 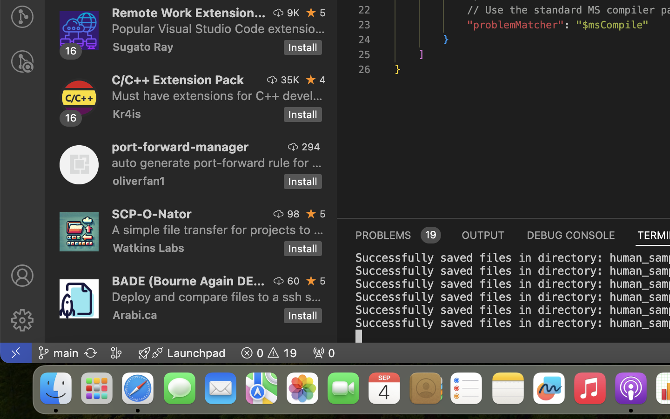 What do you see at coordinates (22, 61) in the screenshot?
I see `` at bounding box center [22, 61].